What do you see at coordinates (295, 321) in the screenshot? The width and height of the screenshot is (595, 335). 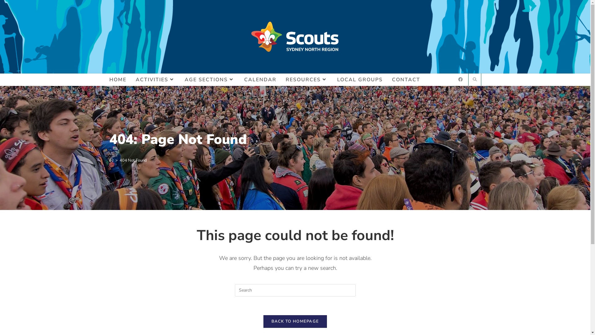 I see `BACK TO HOMEPAGE` at bounding box center [295, 321].